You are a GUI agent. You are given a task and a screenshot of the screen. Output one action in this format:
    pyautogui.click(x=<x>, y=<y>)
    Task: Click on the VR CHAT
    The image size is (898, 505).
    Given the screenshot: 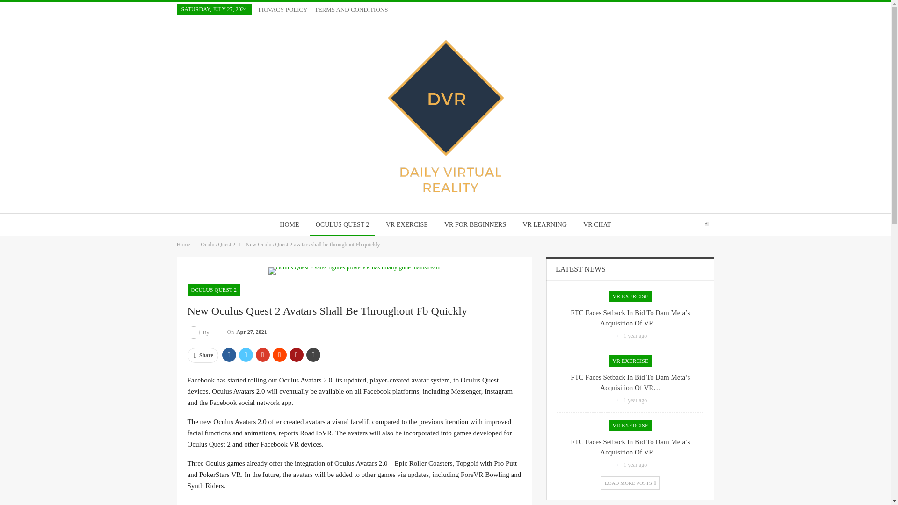 What is the action you would take?
    pyautogui.click(x=597, y=224)
    